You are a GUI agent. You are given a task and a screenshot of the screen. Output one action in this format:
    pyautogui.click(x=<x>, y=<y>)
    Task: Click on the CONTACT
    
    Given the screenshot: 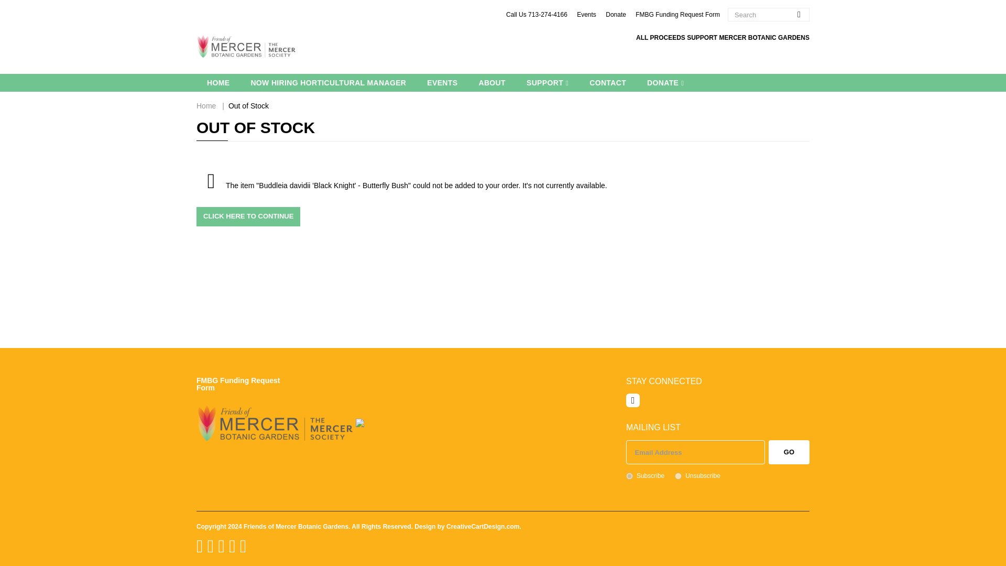 What is the action you would take?
    pyautogui.click(x=608, y=83)
    